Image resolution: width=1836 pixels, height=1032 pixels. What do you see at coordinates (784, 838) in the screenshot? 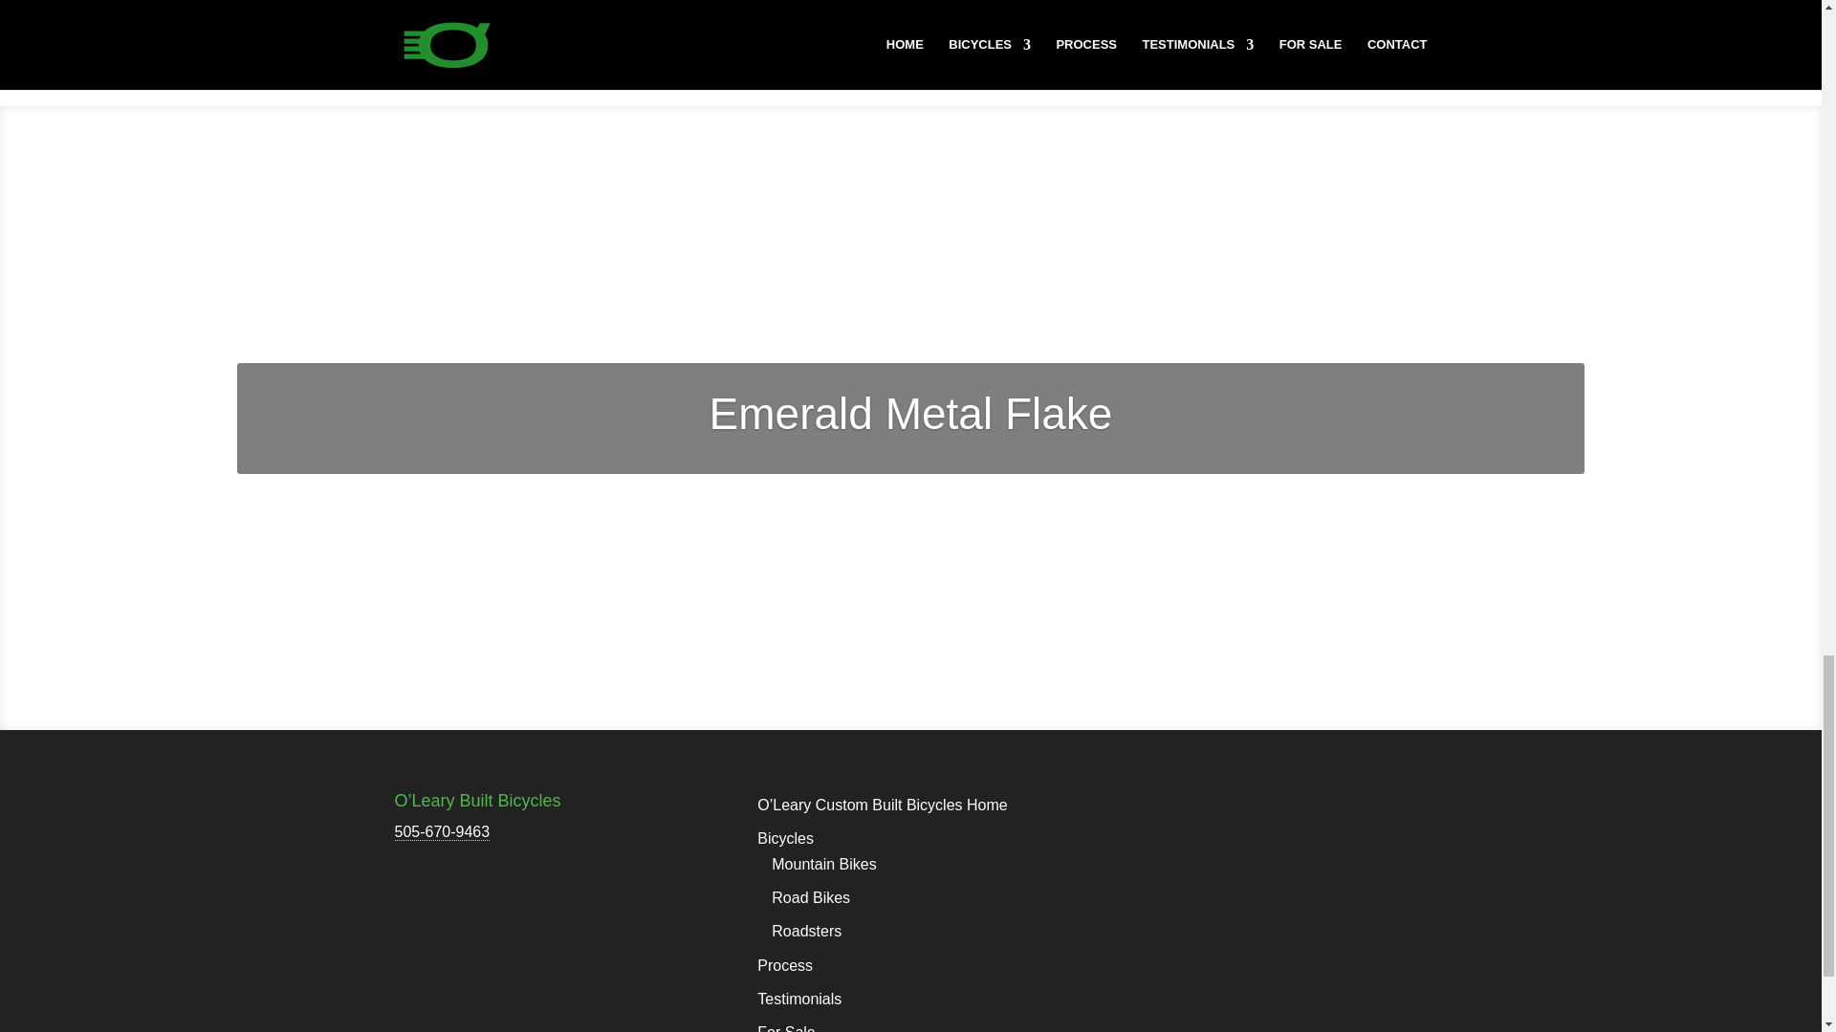
I see `Bicycles` at bounding box center [784, 838].